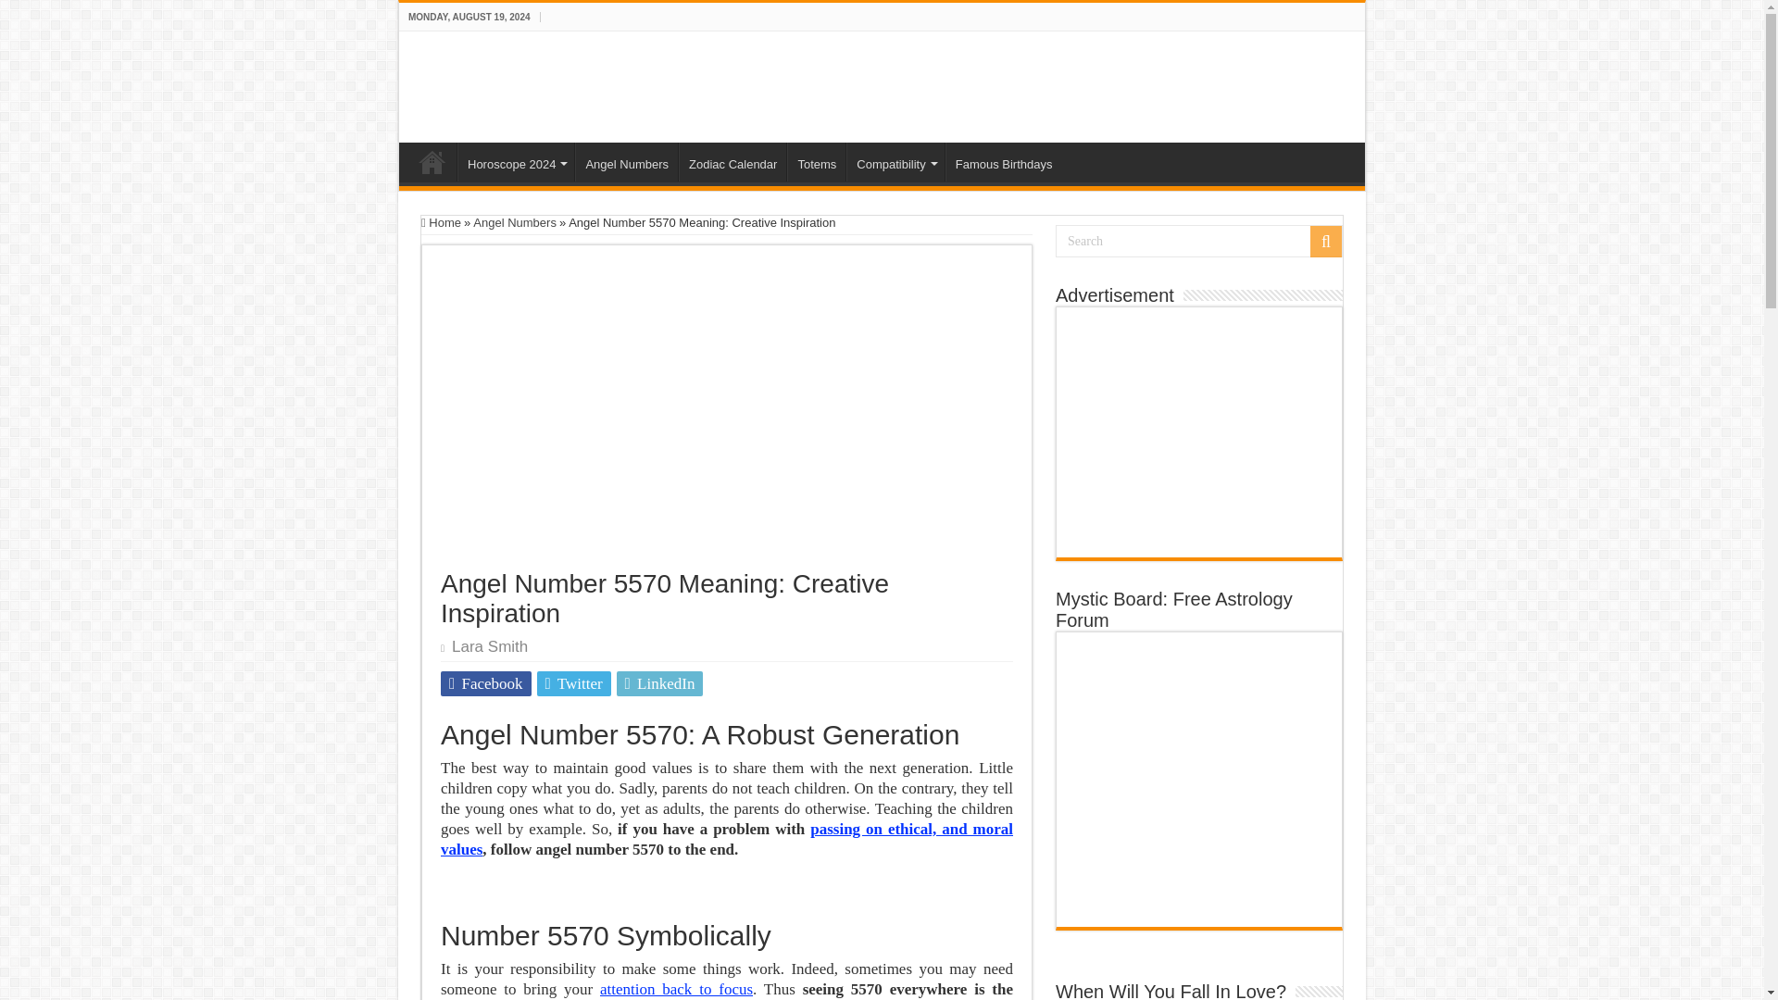  Describe the element at coordinates (441, 222) in the screenshot. I see `Home` at that location.